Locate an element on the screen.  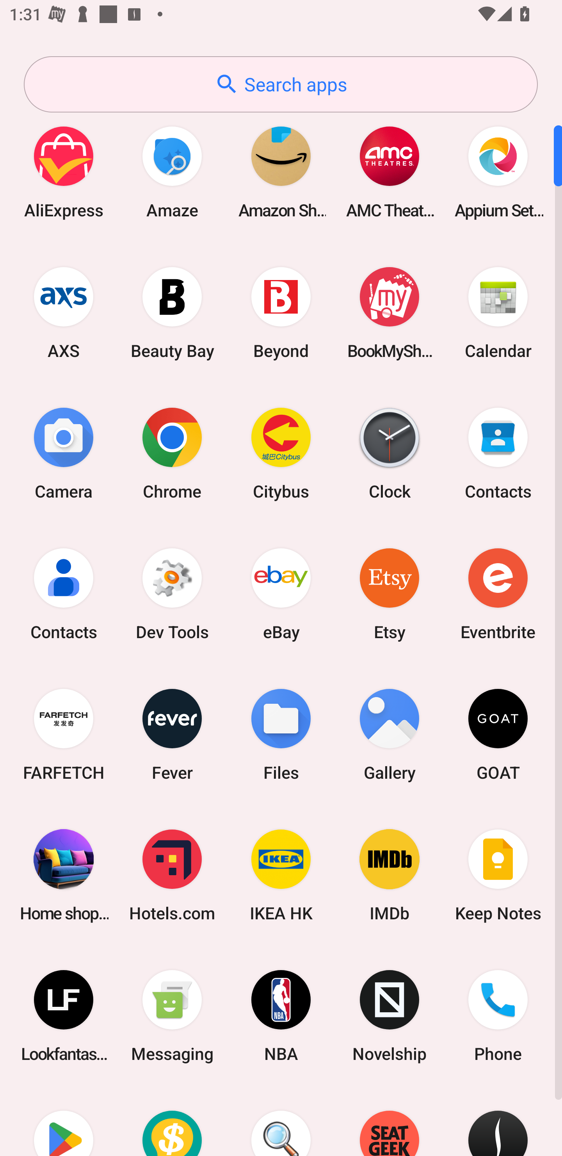
Camera is located at coordinates (64, 453).